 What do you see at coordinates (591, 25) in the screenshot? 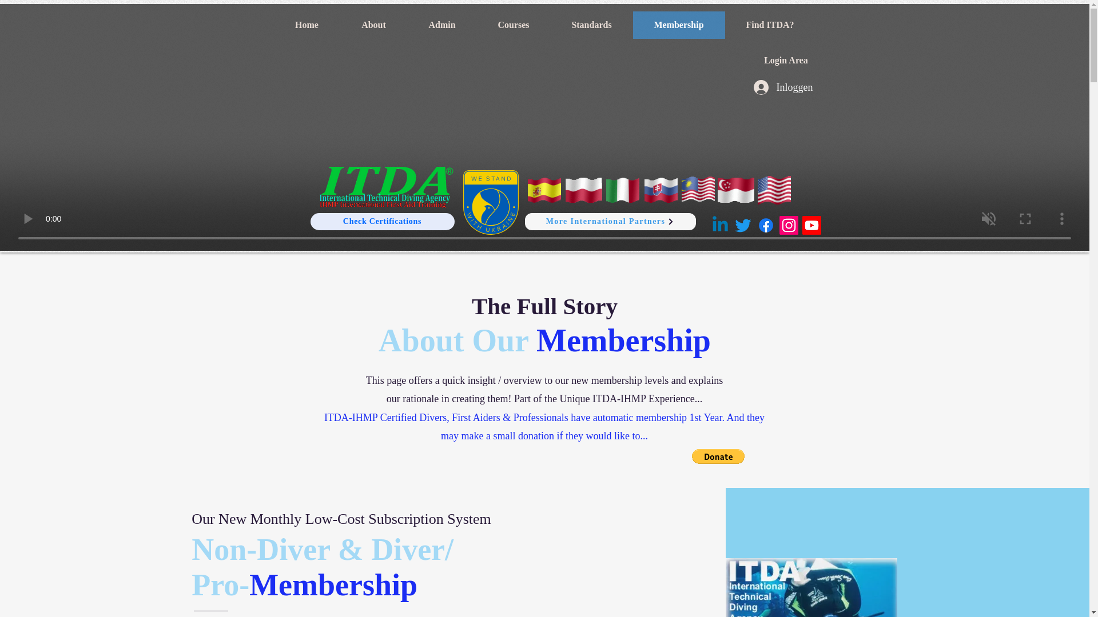
I see `Standards` at bounding box center [591, 25].